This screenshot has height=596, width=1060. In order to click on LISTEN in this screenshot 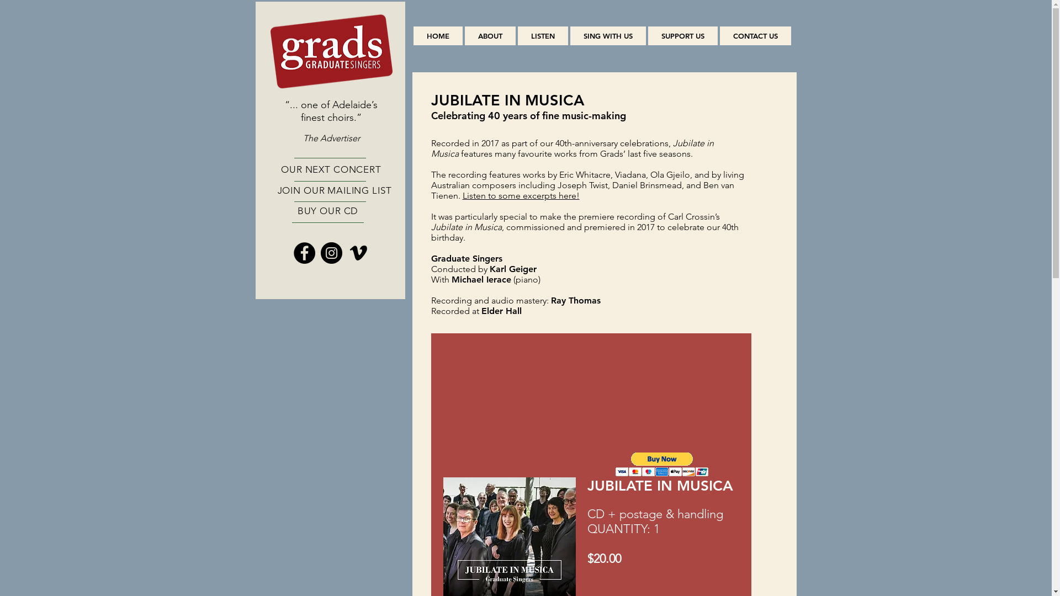, I will do `click(543, 36)`.